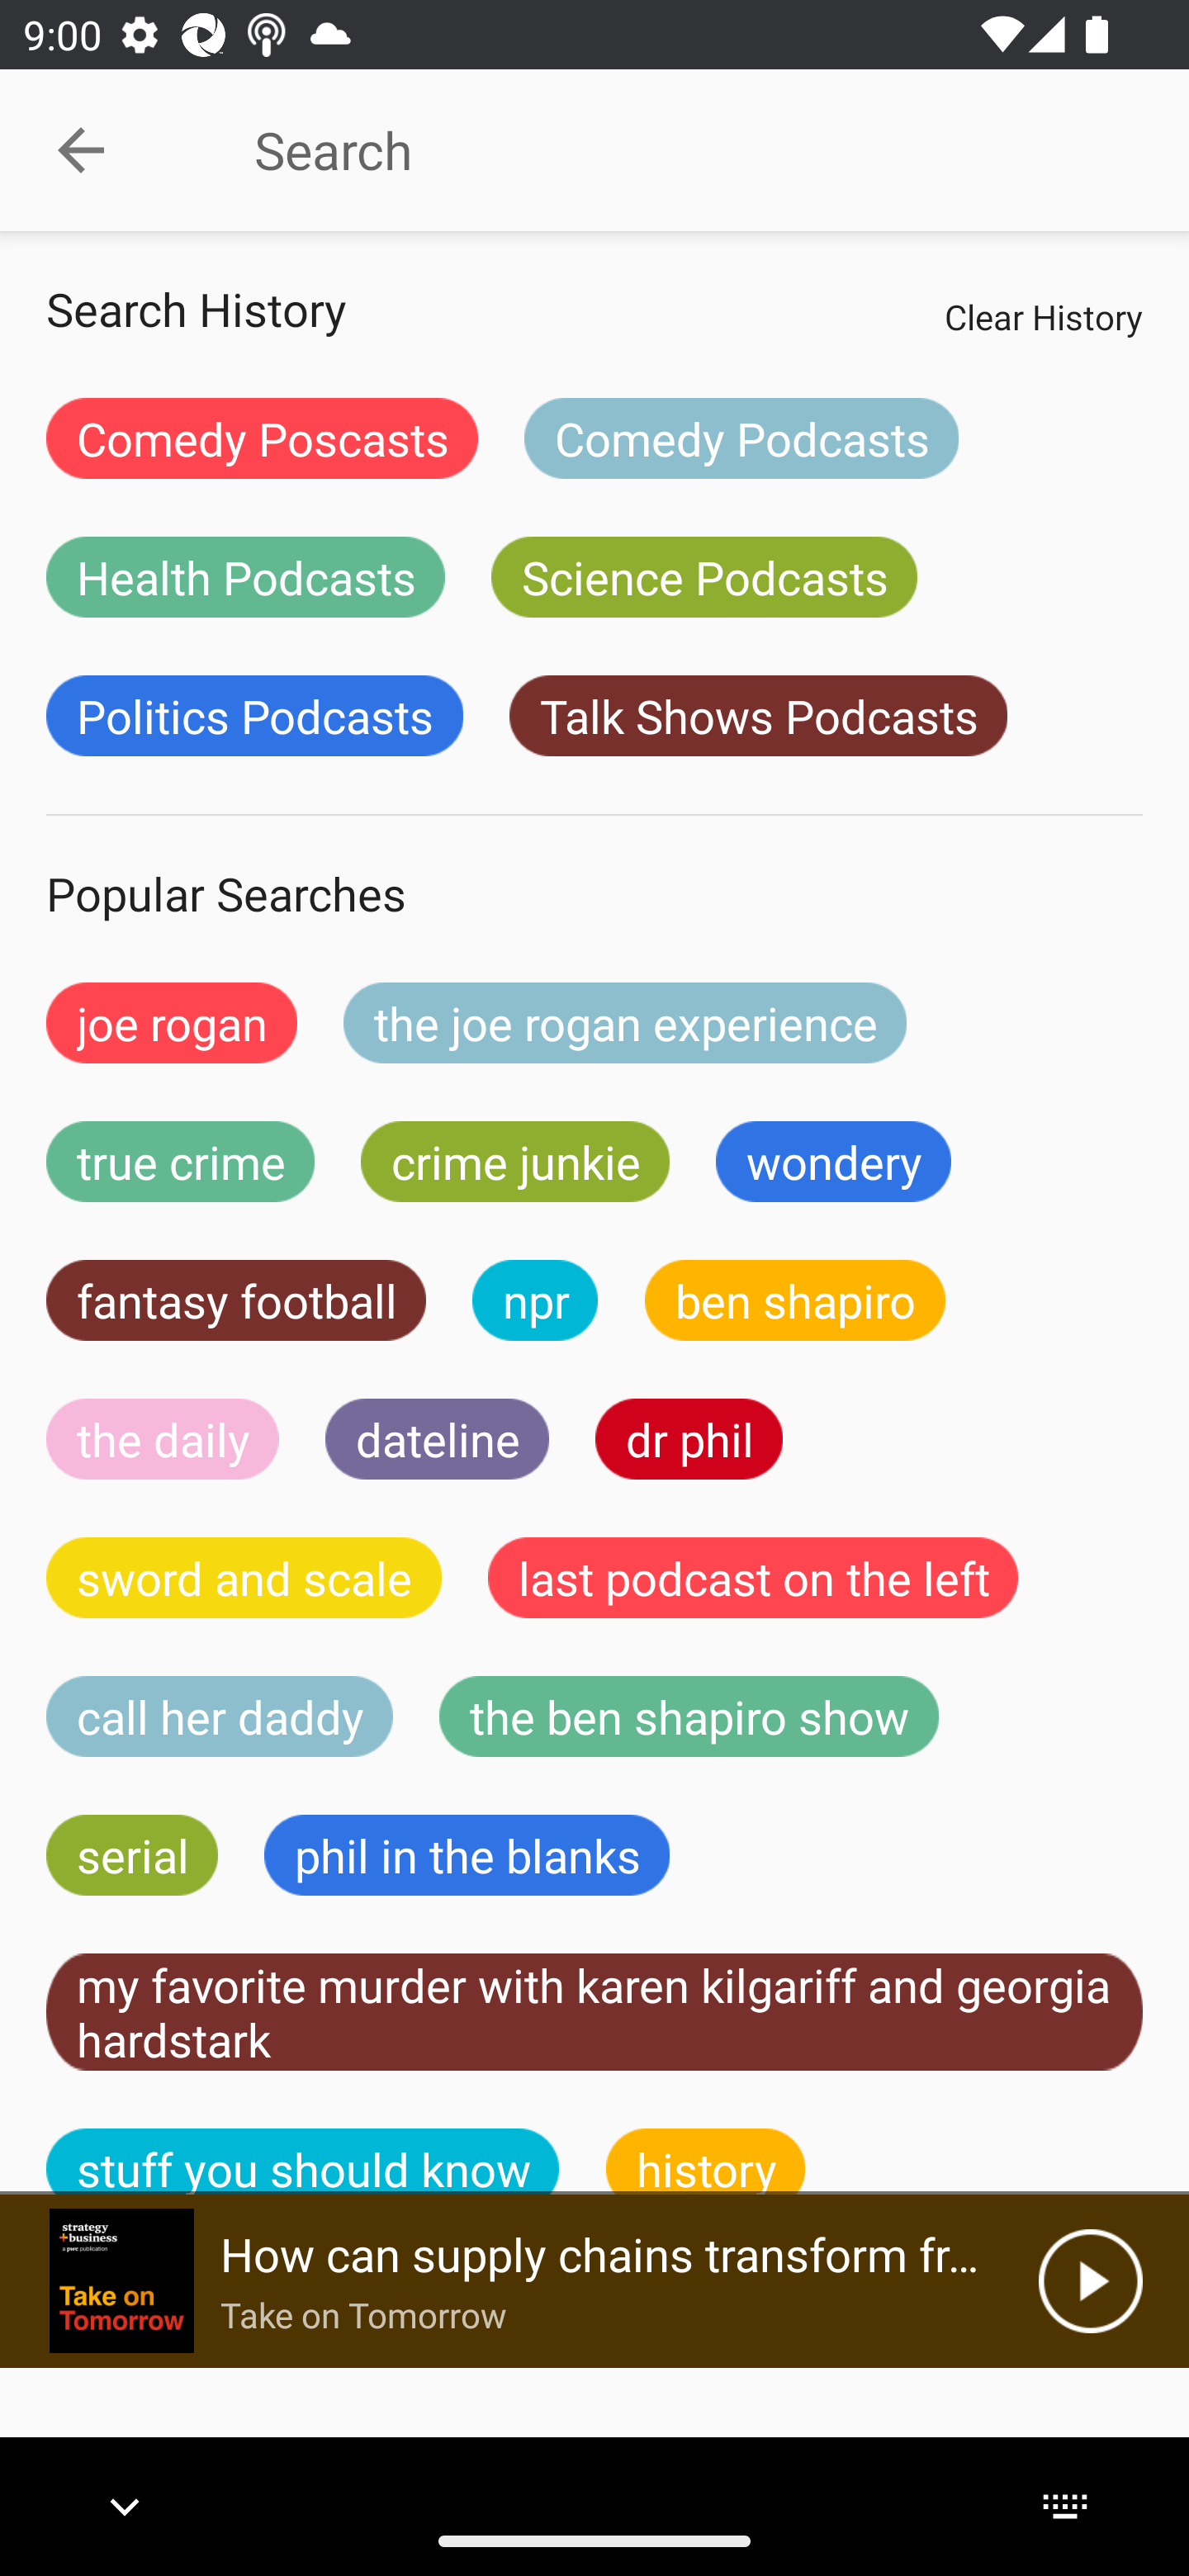 Image resolution: width=1189 pixels, height=2576 pixels. Describe the element at coordinates (163, 1438) in the screenshot. I see `the daily` at that location.